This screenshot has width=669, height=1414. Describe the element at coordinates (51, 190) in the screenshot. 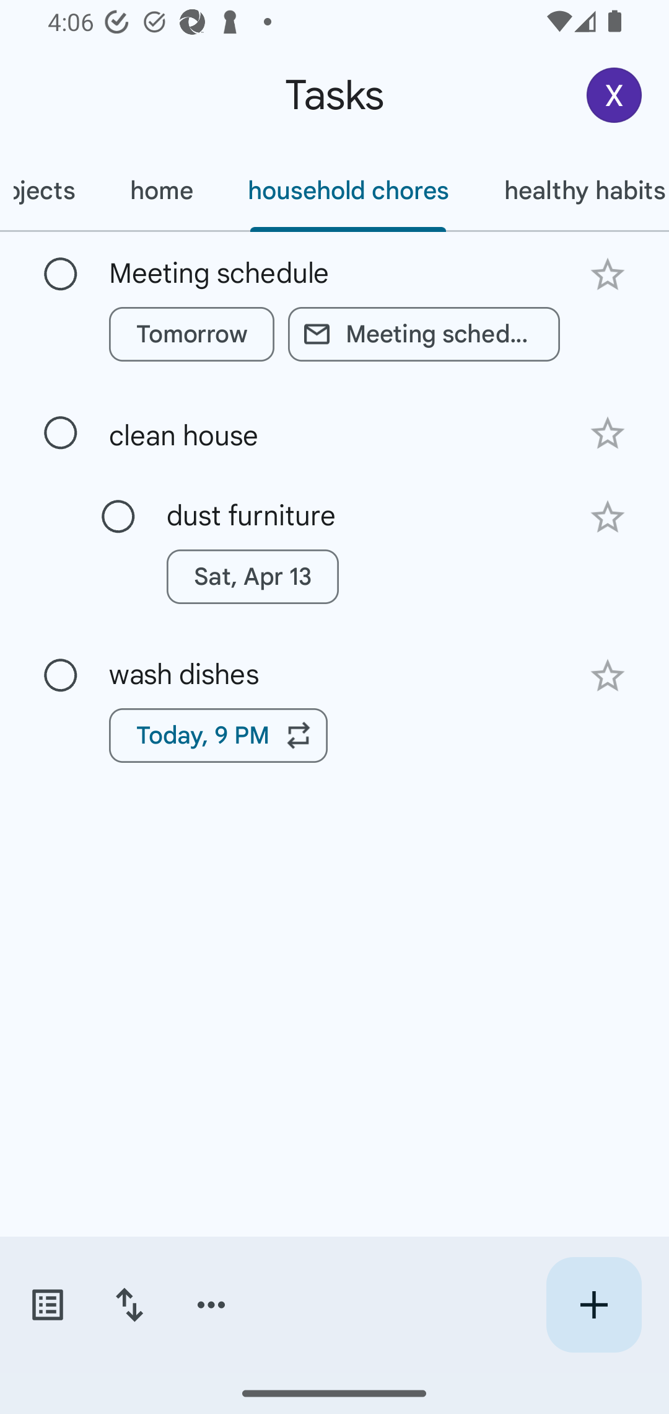

I see `projects` at that location.